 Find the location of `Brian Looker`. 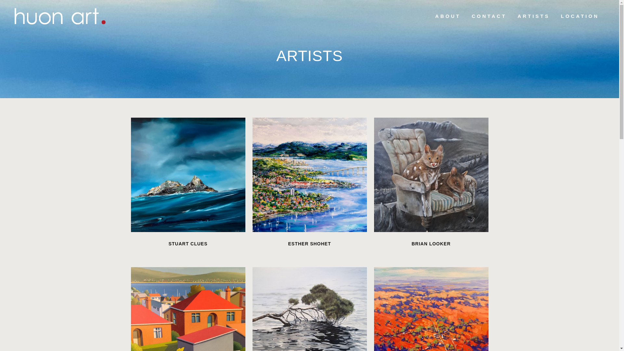

Brian Looker is located at coordinates (431, 175).